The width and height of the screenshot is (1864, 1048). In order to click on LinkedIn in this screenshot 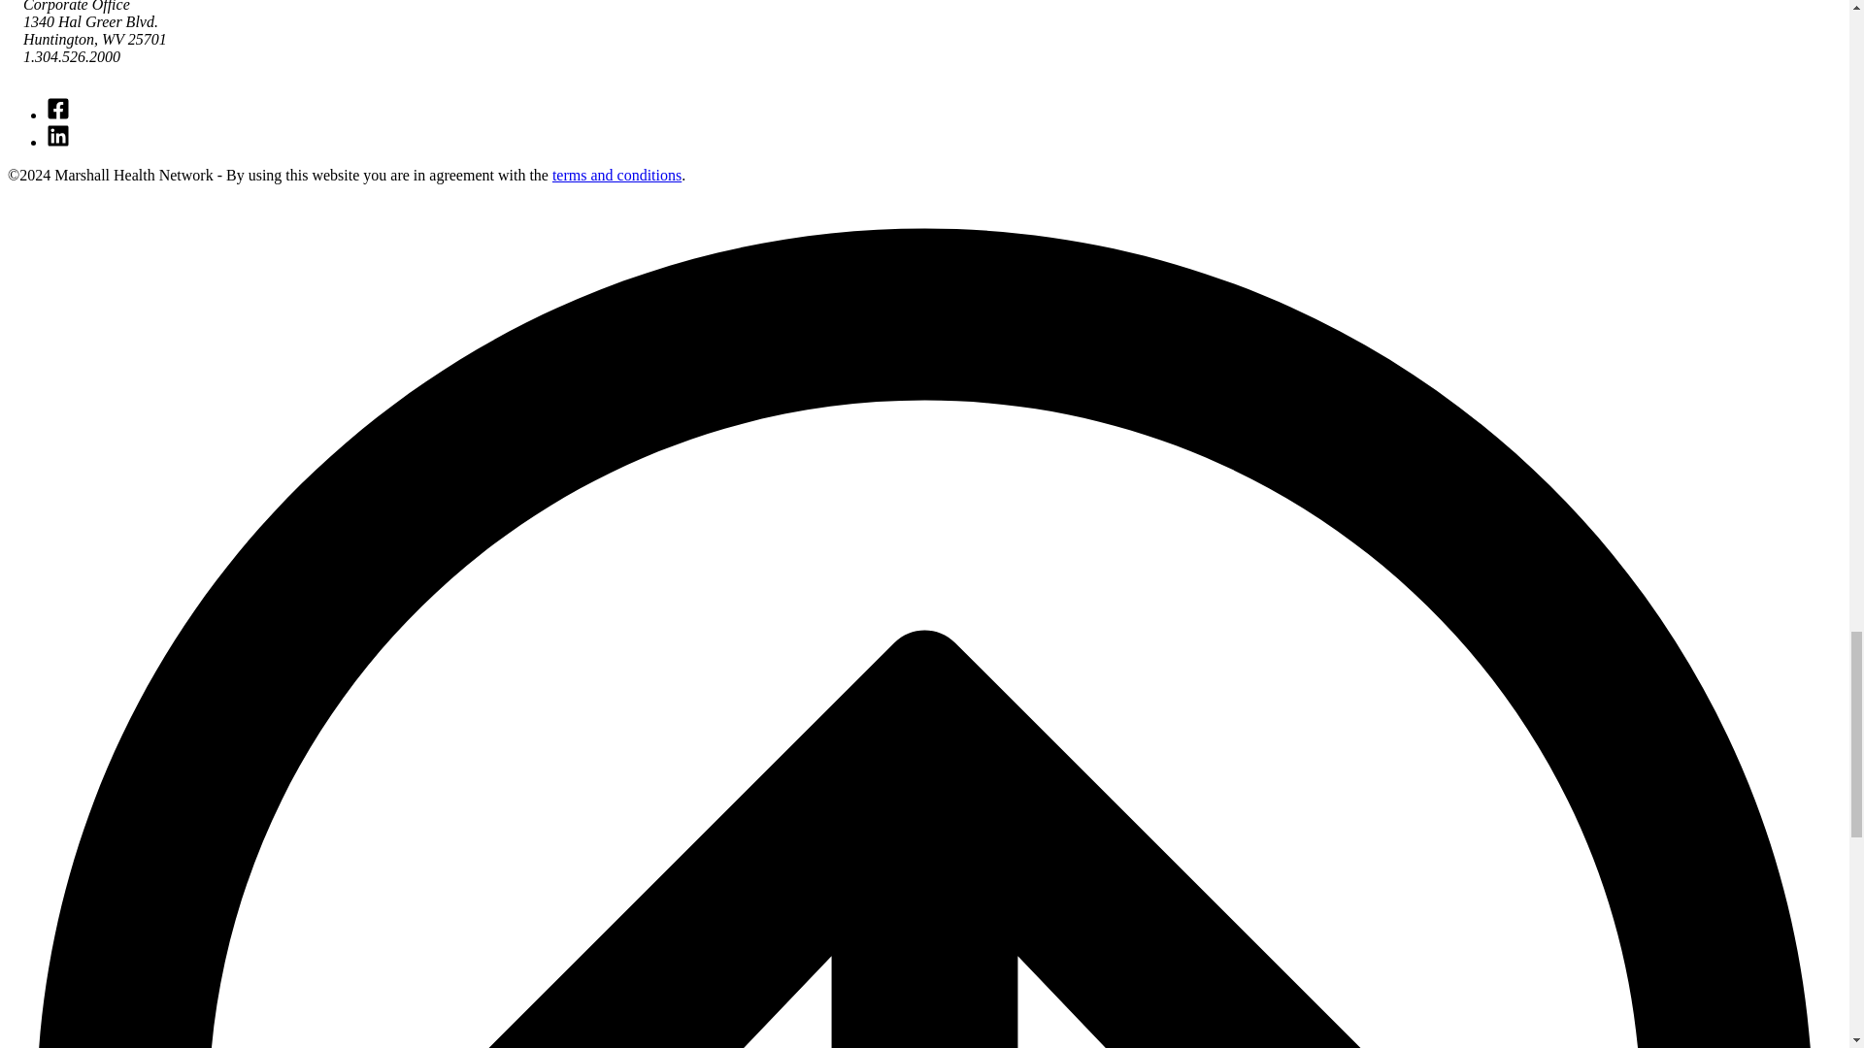, I will do `click(58, 142)`.